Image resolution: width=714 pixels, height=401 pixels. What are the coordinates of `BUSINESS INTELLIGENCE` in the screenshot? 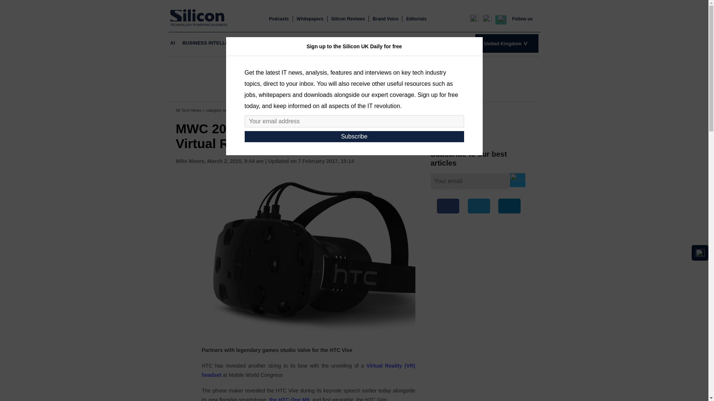 It's located at (213, 43).